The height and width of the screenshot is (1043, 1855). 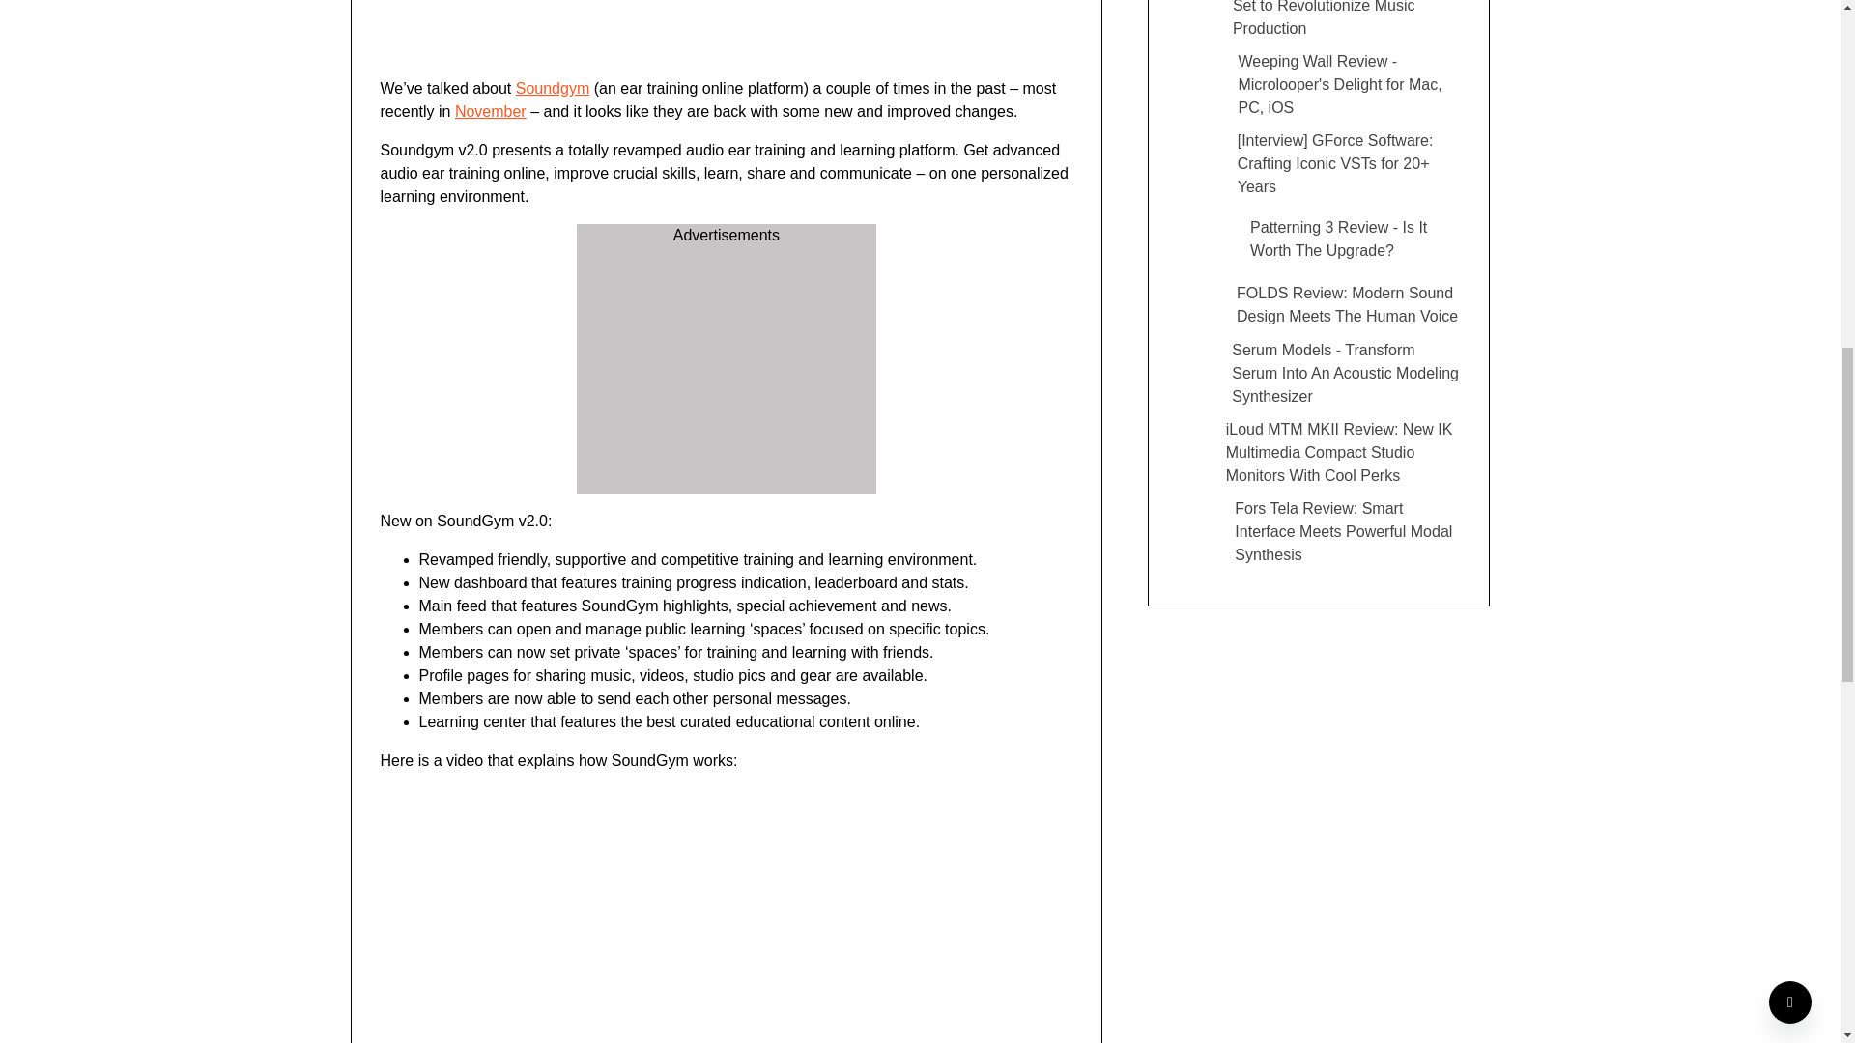 I want to click on FOLDS Review: Modern Sound Design Meets The Human Voice, so click(x=1319, y=305).